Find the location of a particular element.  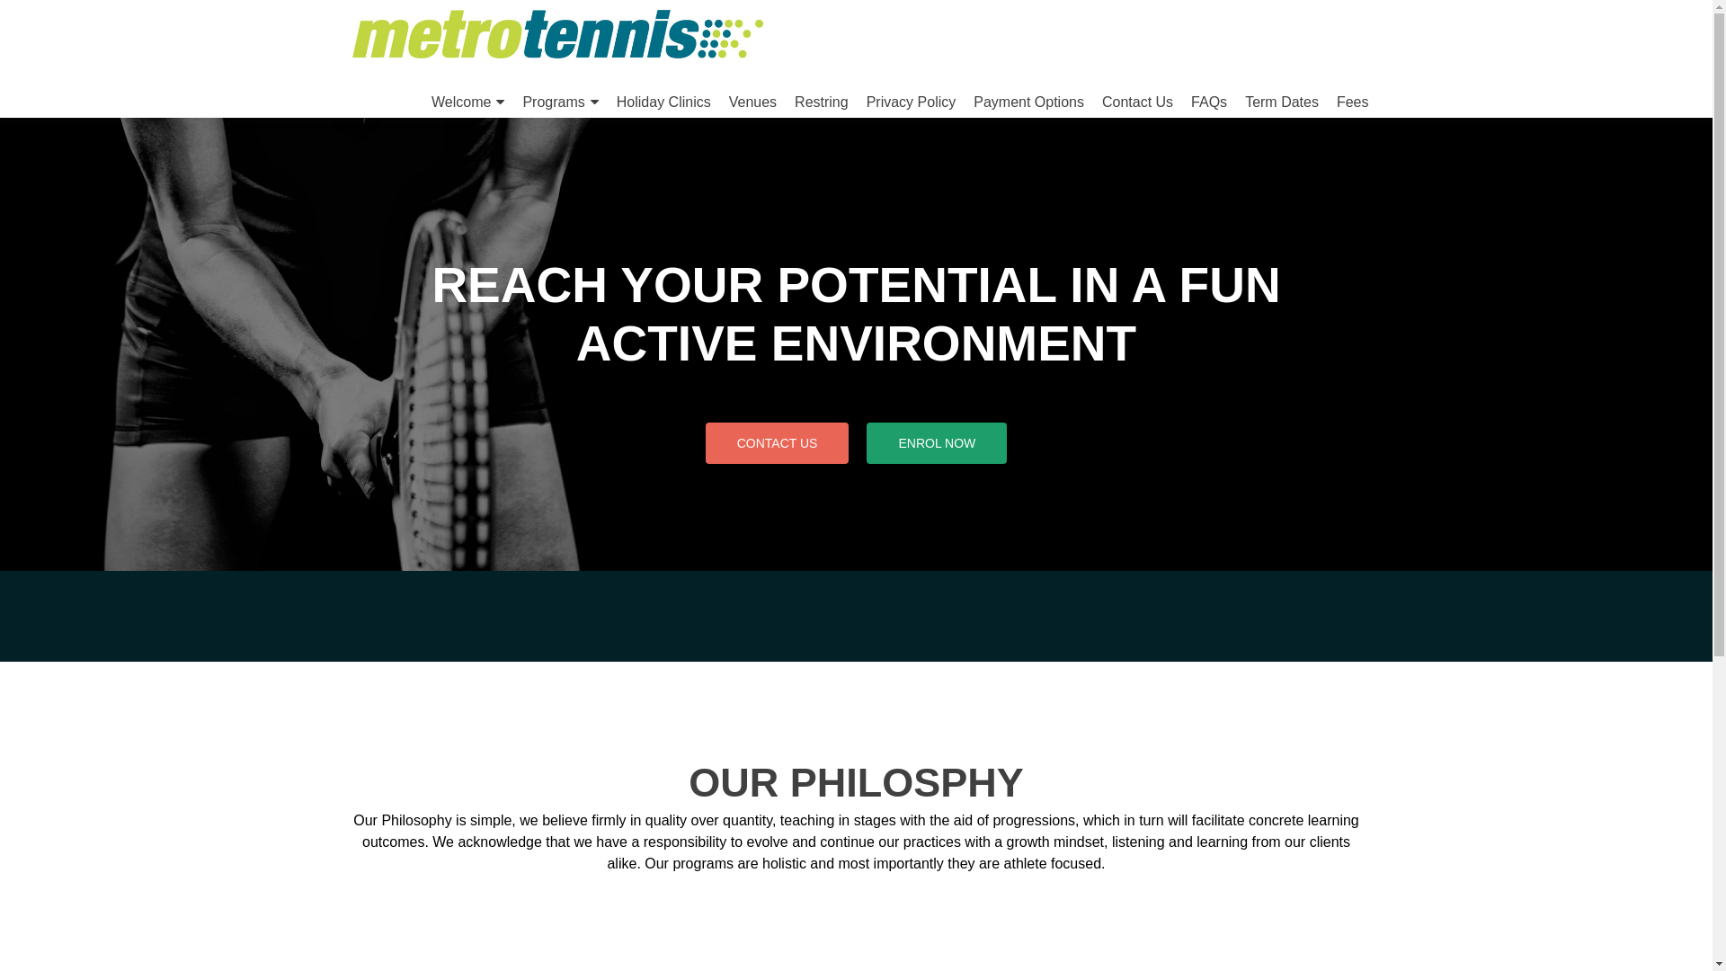

Venues is located at coordinates (753, 102).